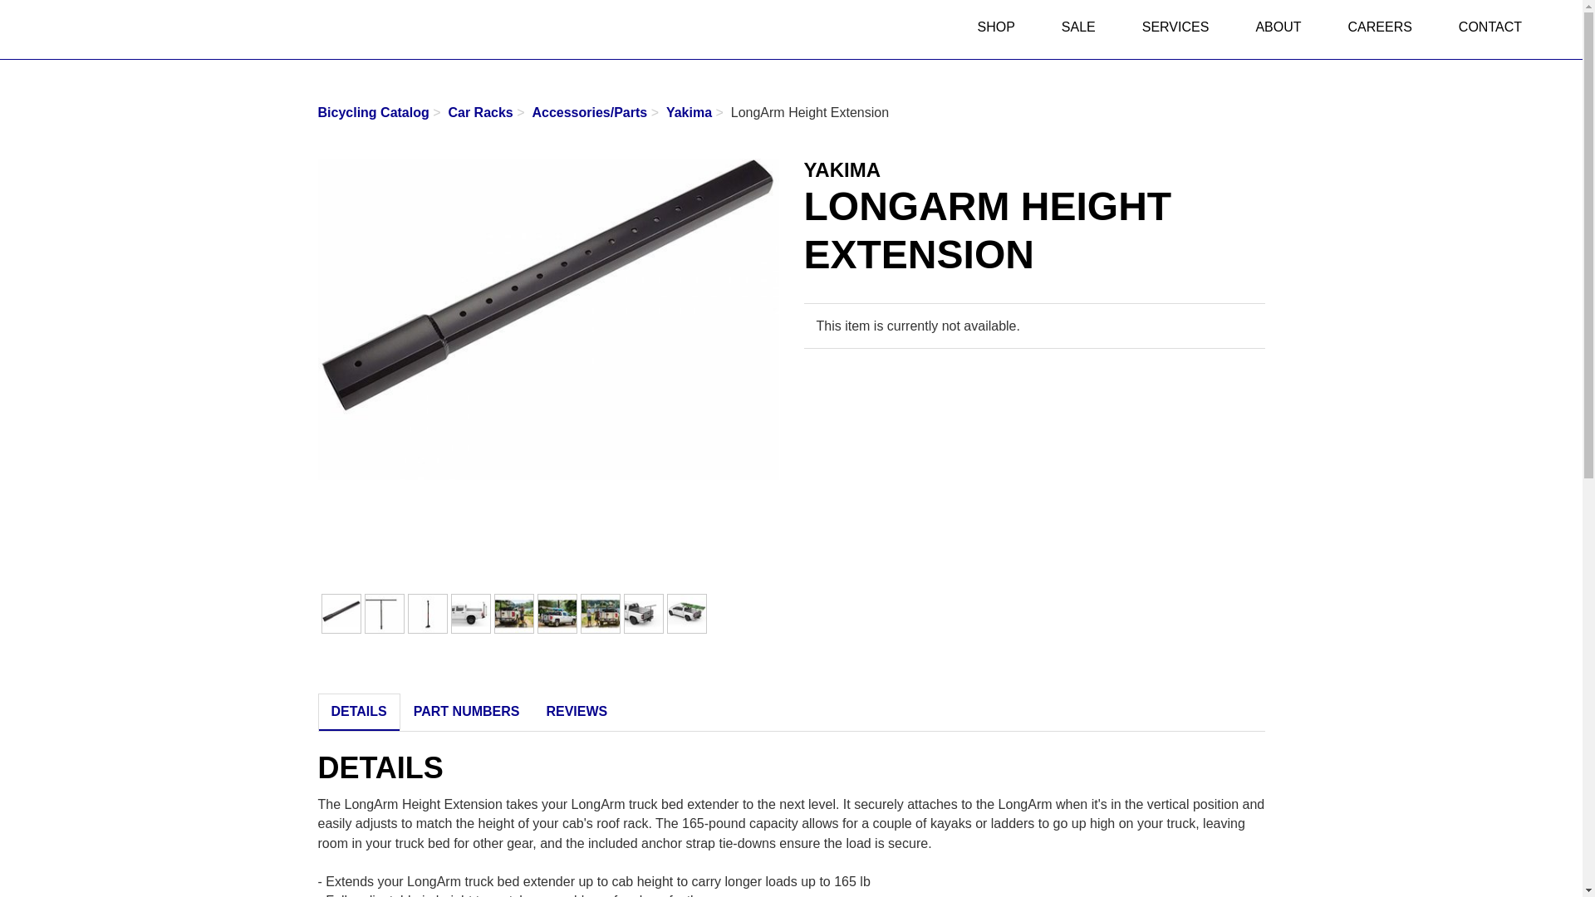  I want to click on Color: Black, so click(513, 614).